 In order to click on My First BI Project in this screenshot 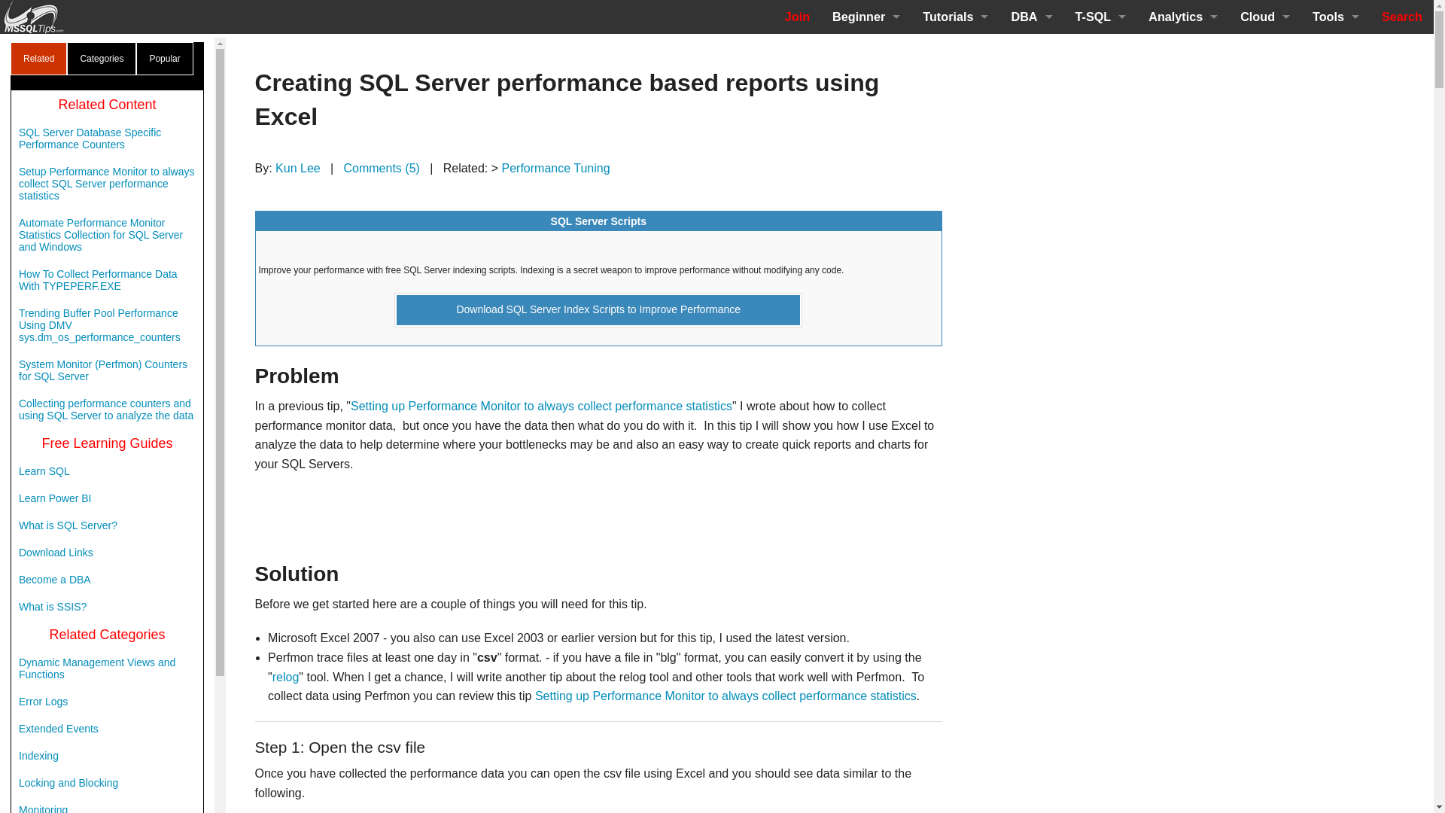, I will do `click(865, 186)`.